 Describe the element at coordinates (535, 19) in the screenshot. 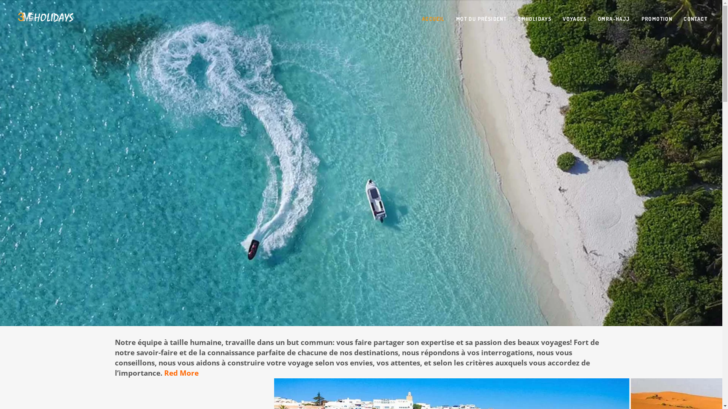

I see `3MHOLIDAYS` at that location.